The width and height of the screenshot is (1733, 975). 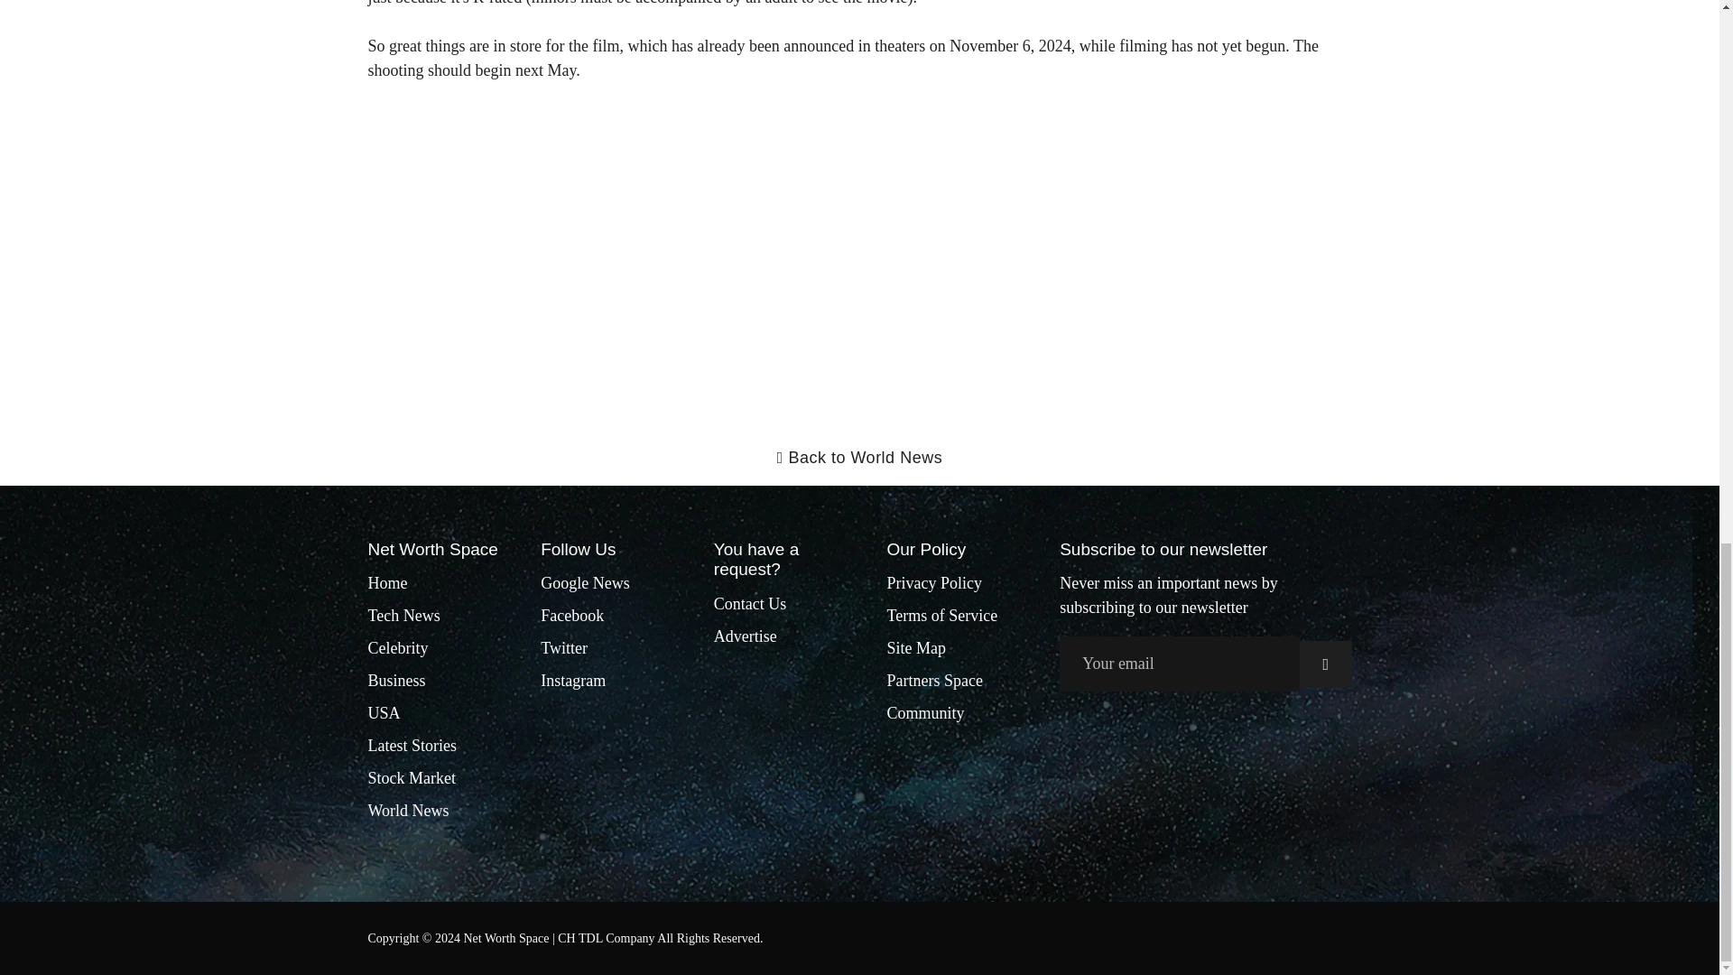 I want to click on Tech News, so click(x=403, y=616).